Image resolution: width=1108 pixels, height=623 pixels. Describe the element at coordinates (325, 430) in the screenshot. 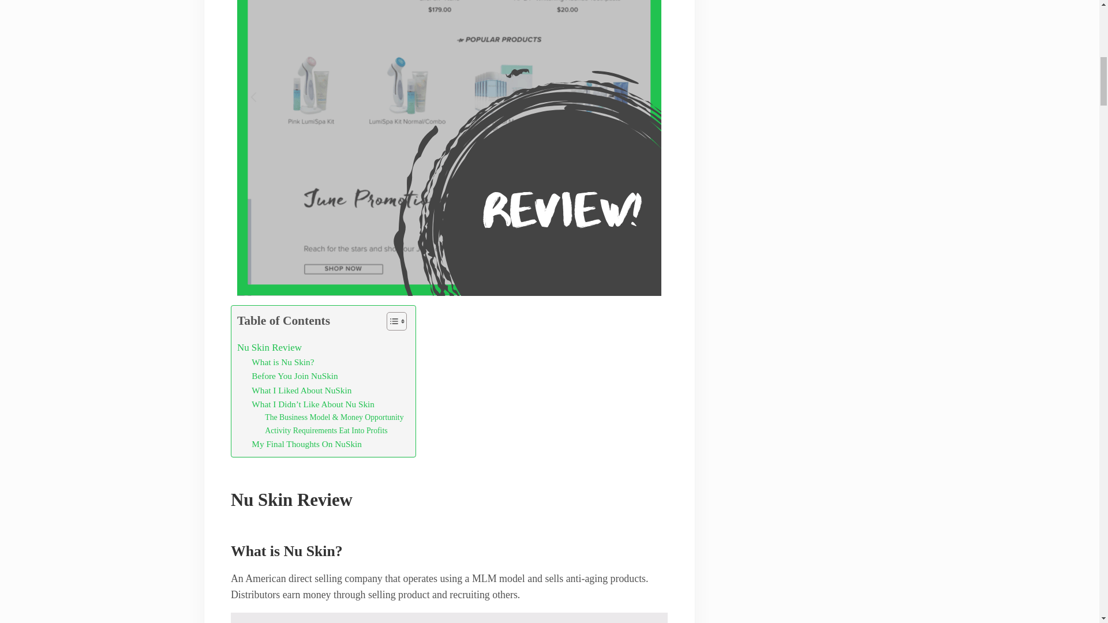

I see `Activity Requirements Eat Into Profits` at that location.